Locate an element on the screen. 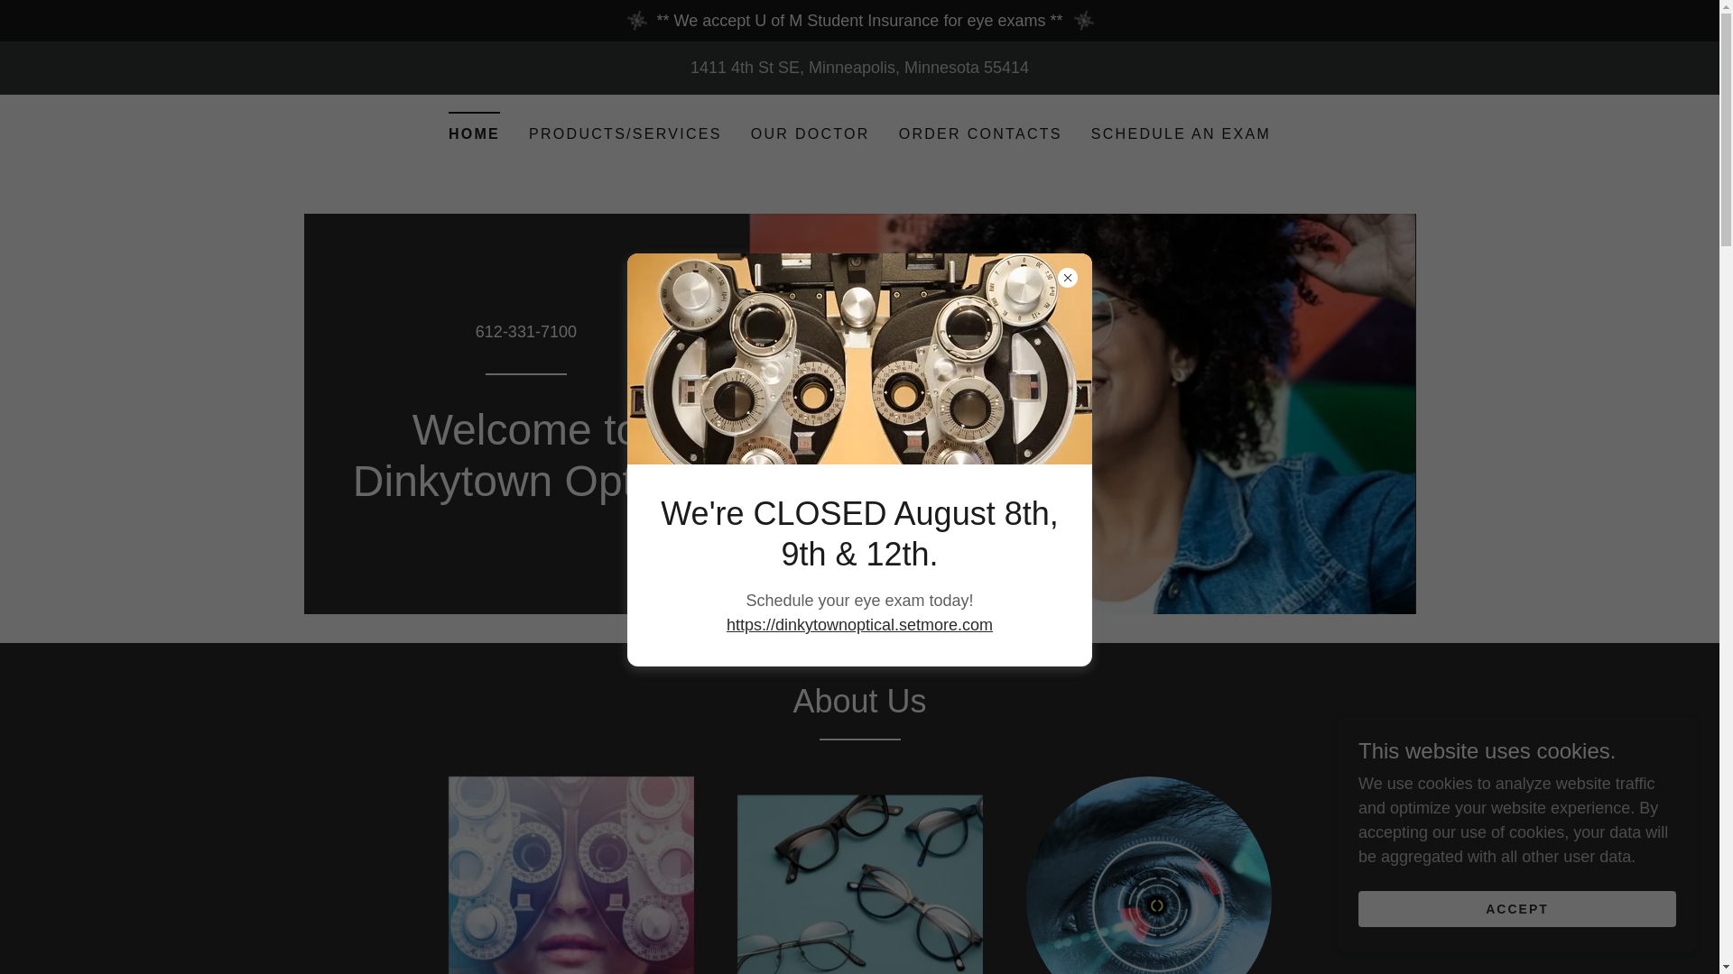  HOME is located at coordinates (475, 128).